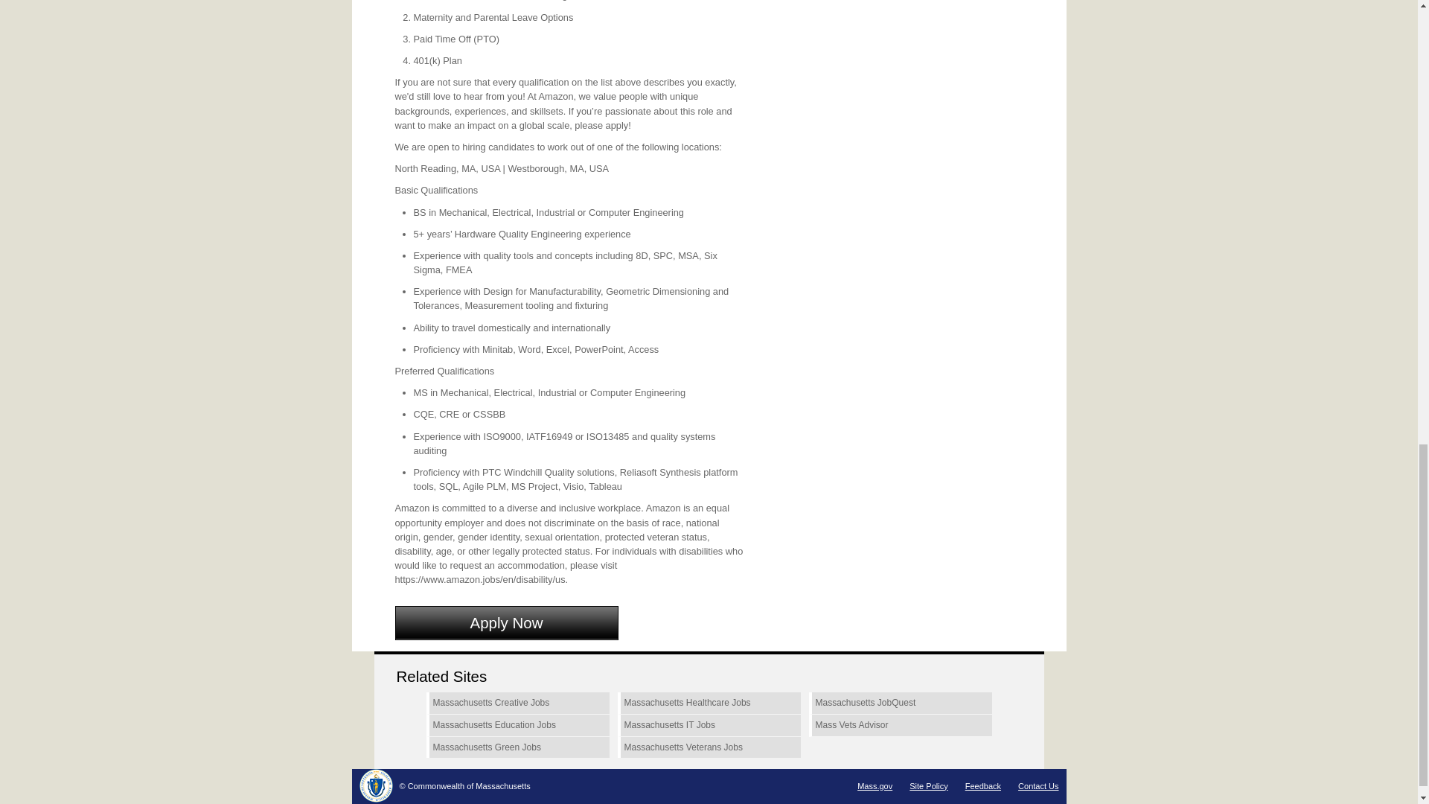 This screenshot has height=804, width=1429. Describe the element at coordinates (900, 703) in the screenshot. I see `Massachusetts JobQuest` at that location.